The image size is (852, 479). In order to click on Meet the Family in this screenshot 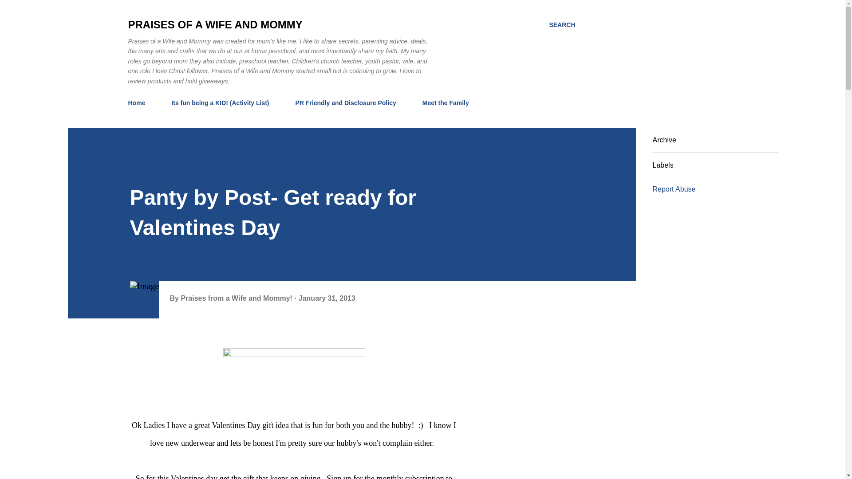, I will do `click(446, 102)`.